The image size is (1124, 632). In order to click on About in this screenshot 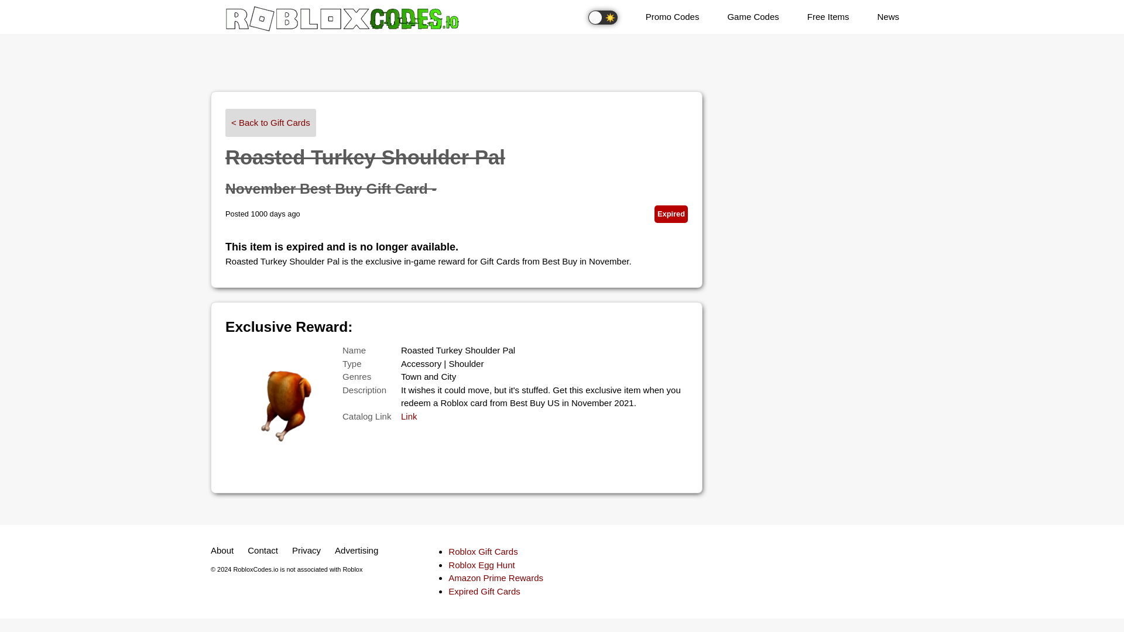, I will do `click(222, 551)`.